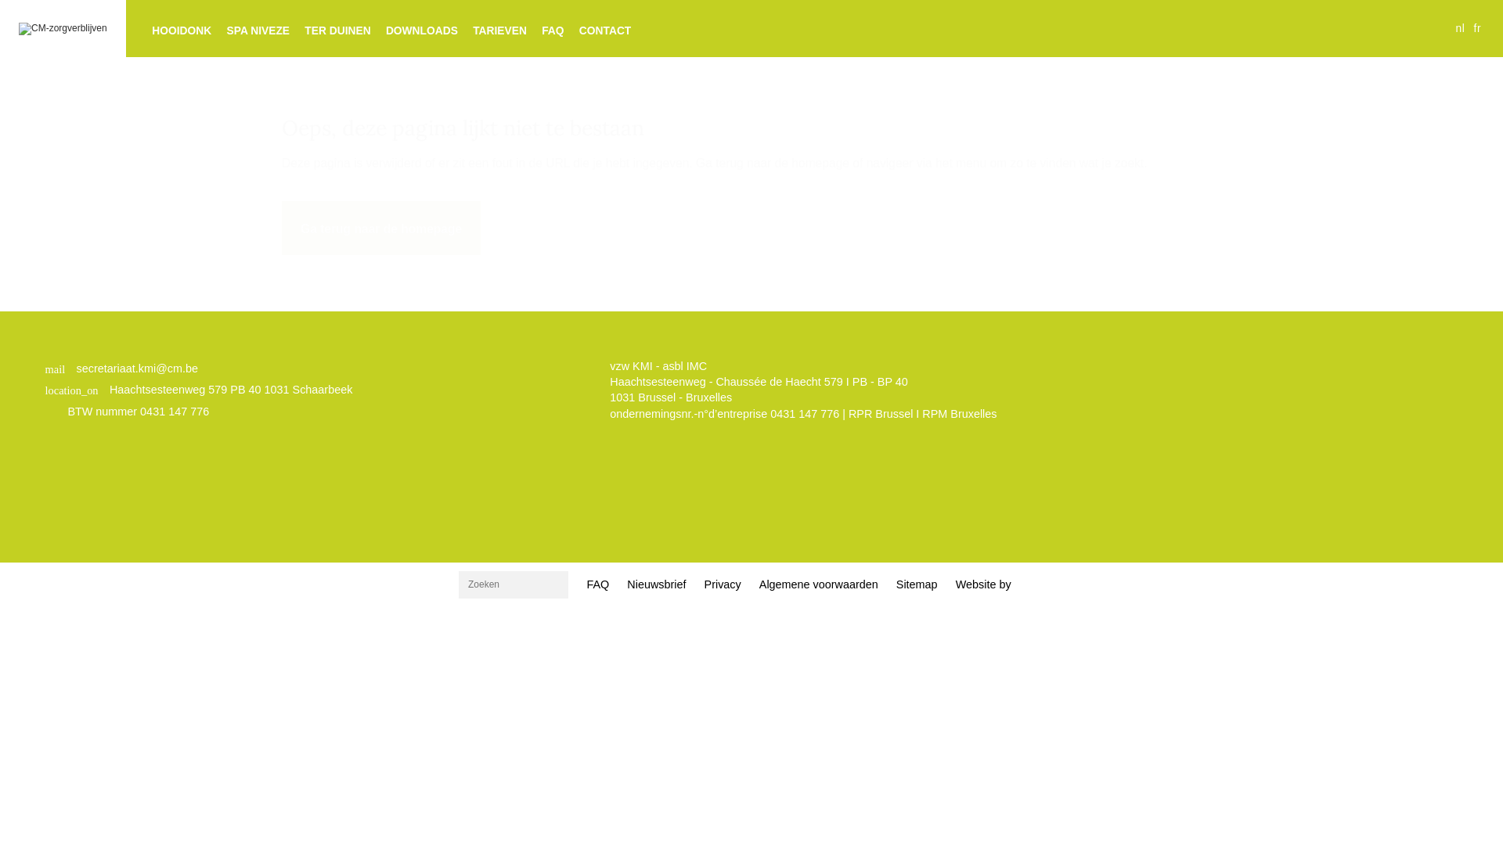 This screenshot has height=845, width=1503. Describe the element at coordinates (1478, 28) in the screenshot. I see `fr` at that location.